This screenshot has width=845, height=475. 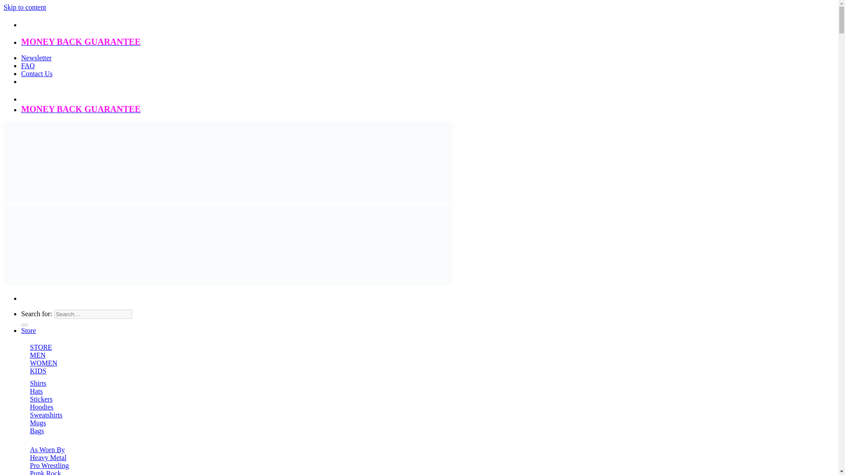 I want to click on Punk Rock, so click(x=45, y=472).